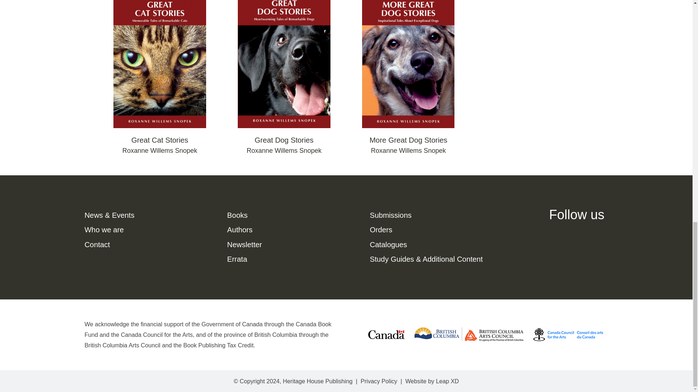 The image size is (698, 392). Describe the element at coordinates (237, 259) in the screenshot. I see `Errata` at that location.